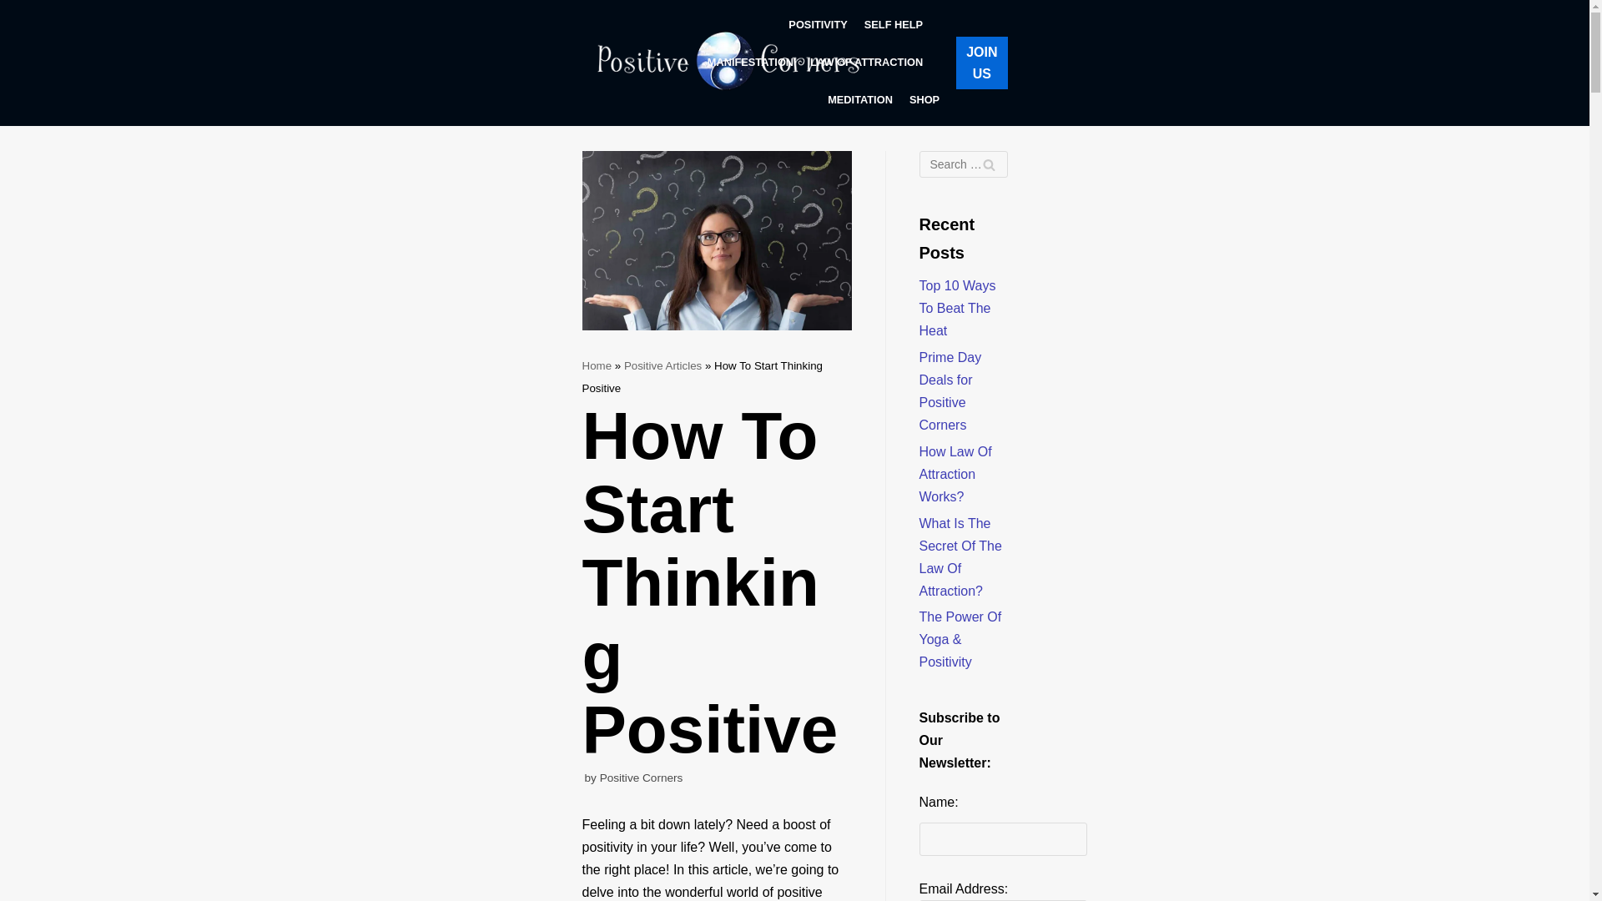  Describe the element at coordinates (893, 25) in the screenshot. I see `SELF HELP` at that location.